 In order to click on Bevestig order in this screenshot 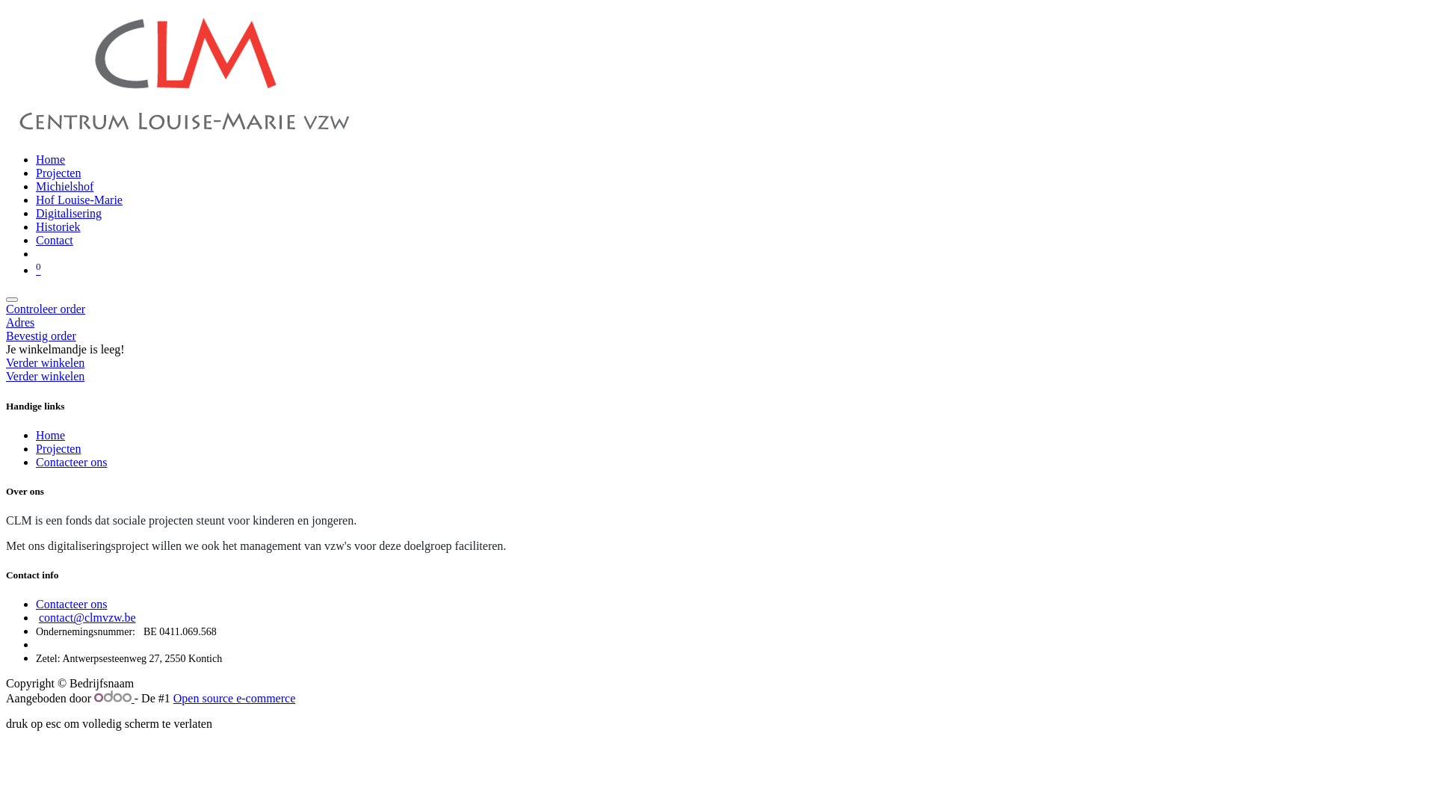, I will do `click(717, 336)`.